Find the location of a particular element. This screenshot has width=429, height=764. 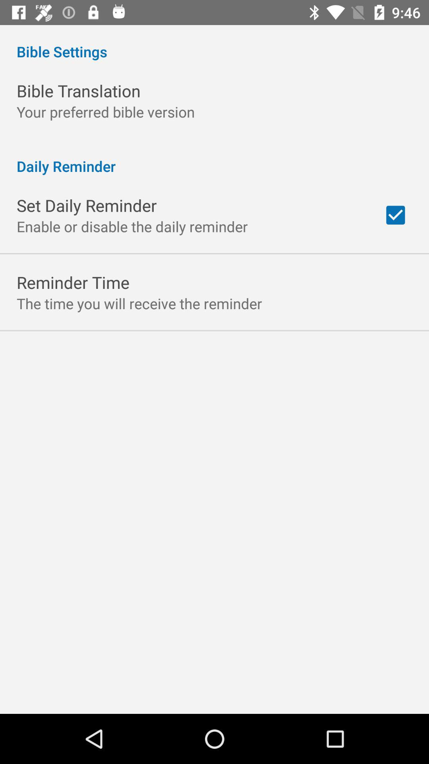

launch enable or disable icon is located at coordinates (132, 226).